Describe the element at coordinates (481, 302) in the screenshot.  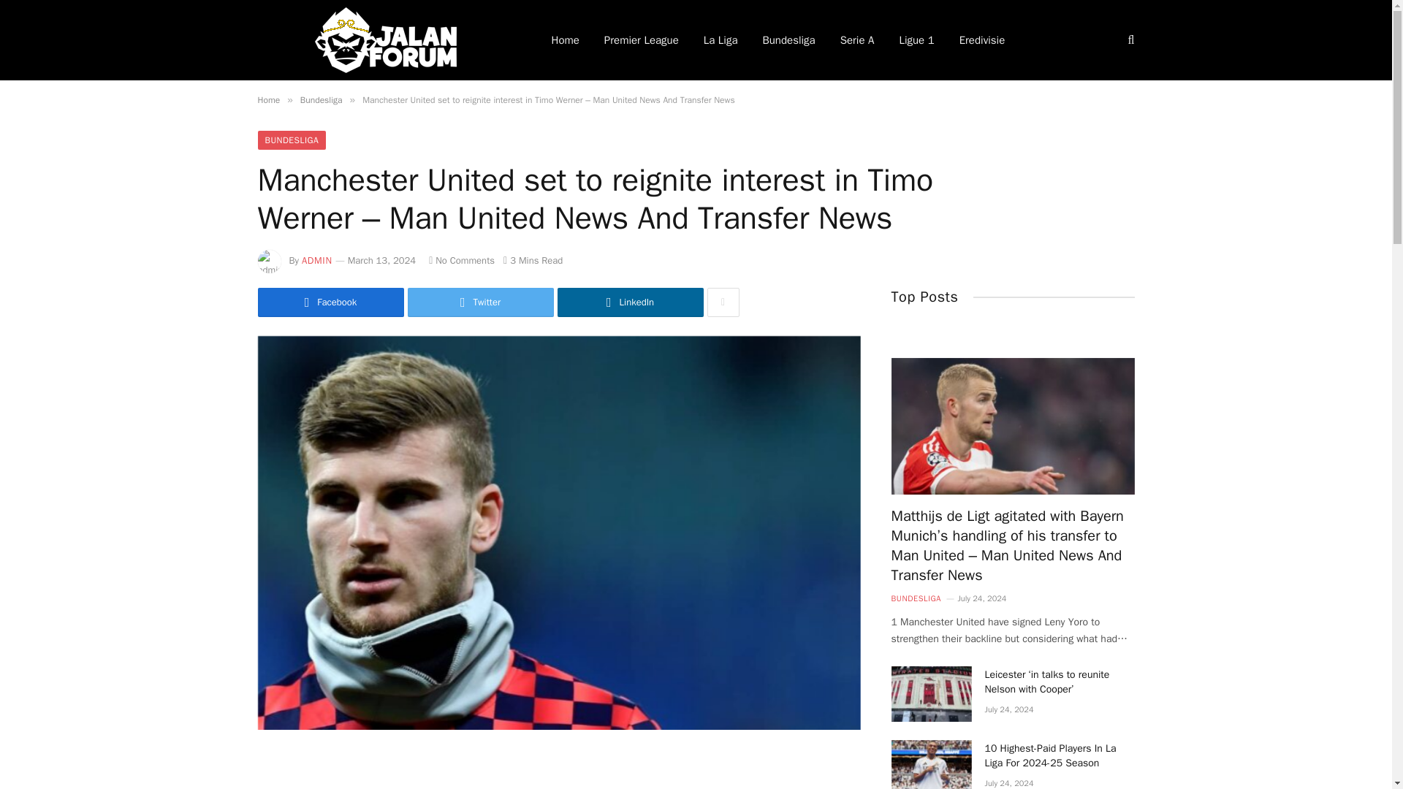
I see `Share on Twitter` at that location.